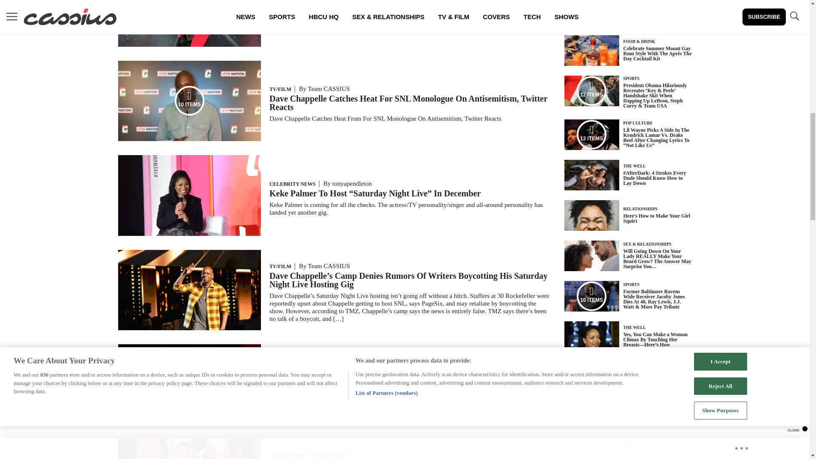 Image resolution: width=816 pixels, height=459 pixels. What do you see at coordinates (329, 266) in the screenshot?
I see `Team CASSIUS` at bounding box center [329, 266].